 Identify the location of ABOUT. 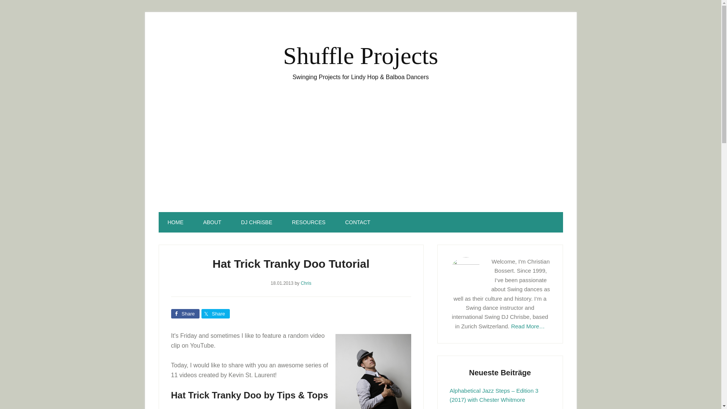
(212, 222).